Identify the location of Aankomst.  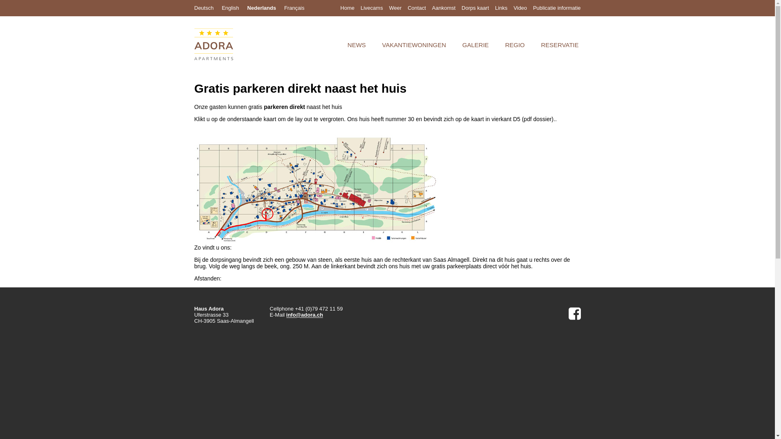
(444, 8).